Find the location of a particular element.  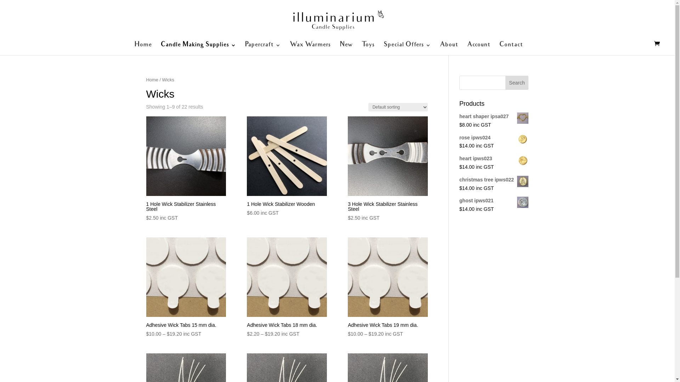

1 Hole Wick Stabilizer Stainless Steel
$2.50 inc GST is located at coordinates (186, 169).